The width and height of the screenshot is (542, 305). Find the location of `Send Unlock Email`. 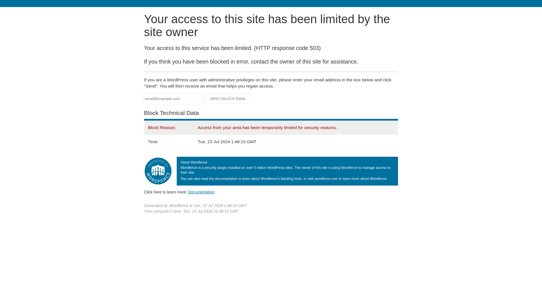

Send Unlock Email is located at coordinates (228, 99).